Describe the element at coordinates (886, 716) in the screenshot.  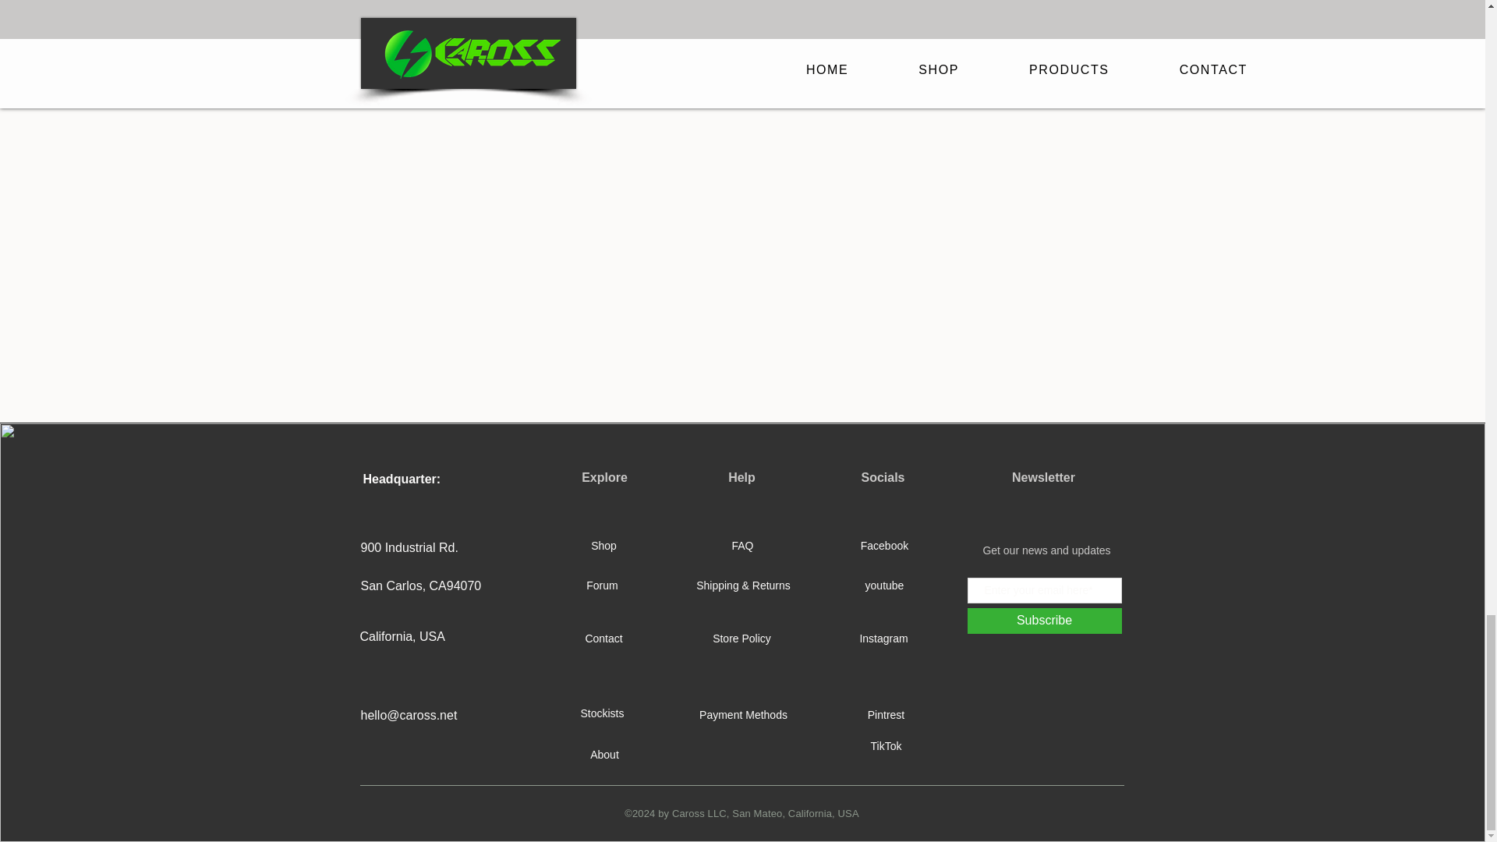
I see `Pintrest` at that location.